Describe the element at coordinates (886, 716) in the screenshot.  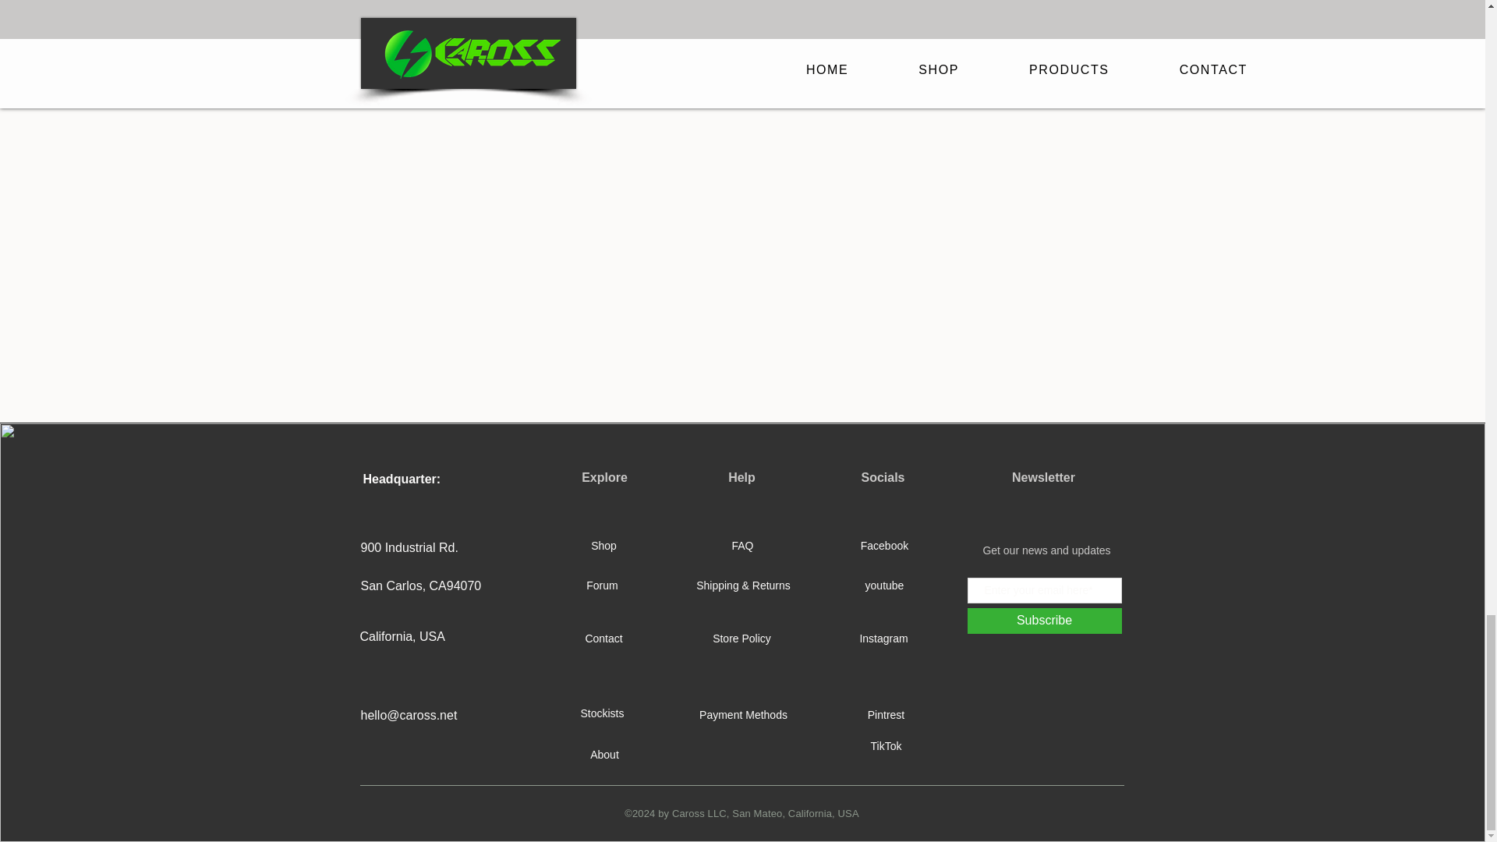
I see `Pintrest` at that location.